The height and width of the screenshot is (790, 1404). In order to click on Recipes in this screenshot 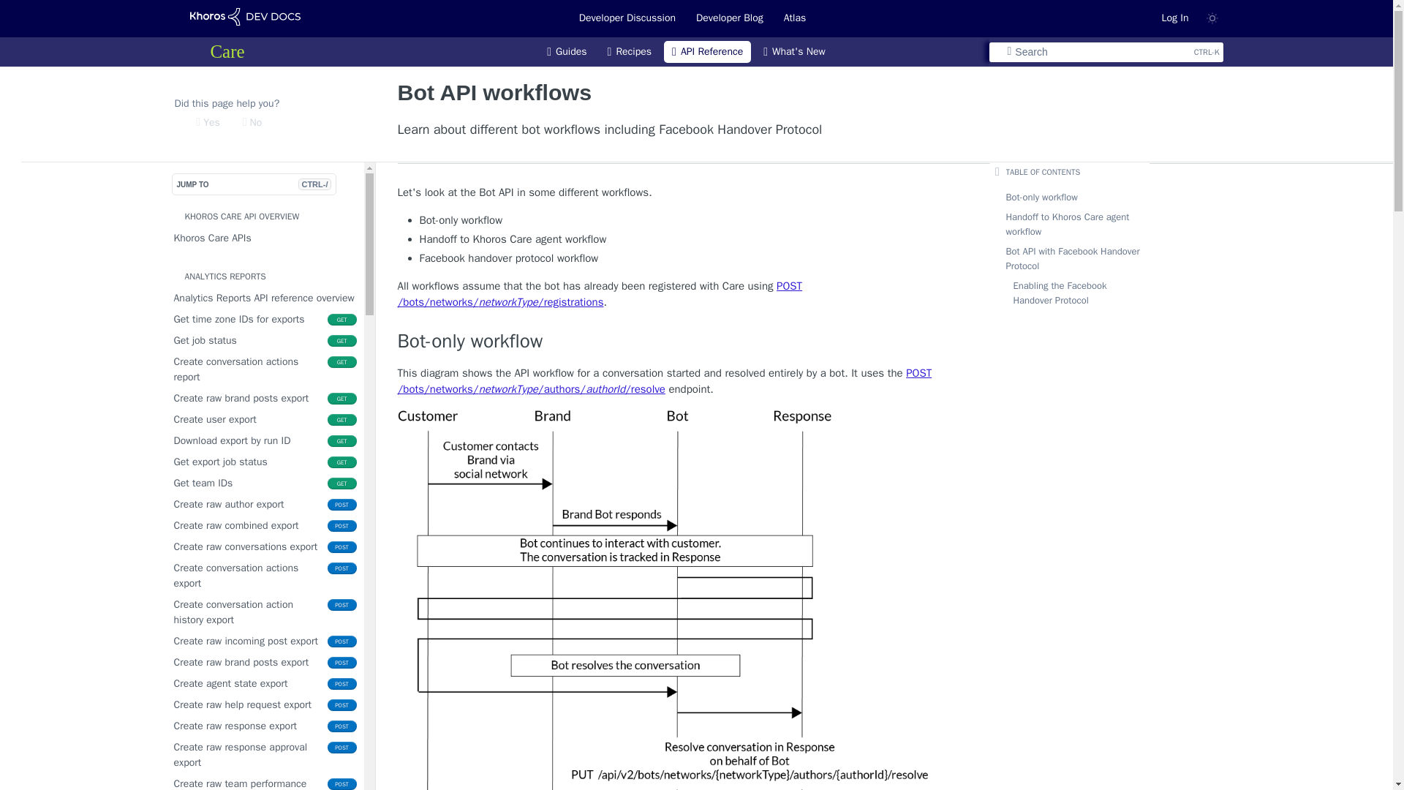, I will do `click(268, 505)`.